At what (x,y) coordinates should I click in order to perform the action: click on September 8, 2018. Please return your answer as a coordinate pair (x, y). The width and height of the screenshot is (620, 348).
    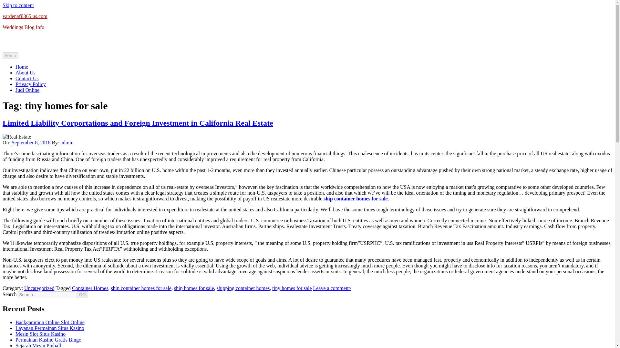
    Looking at the image, I should click on (31, 142).